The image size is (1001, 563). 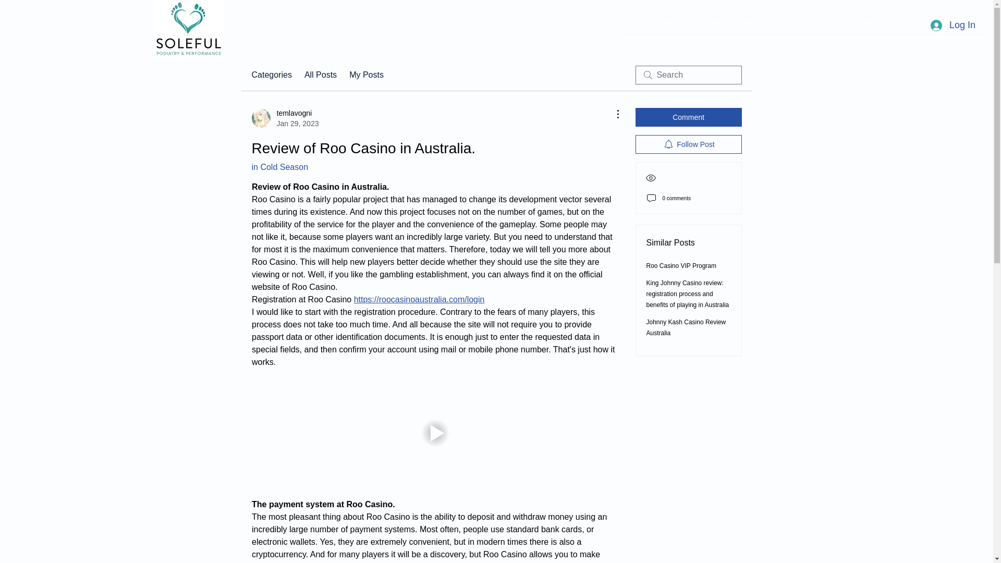 I want to click on All Posts, so click(x=320, y=75).